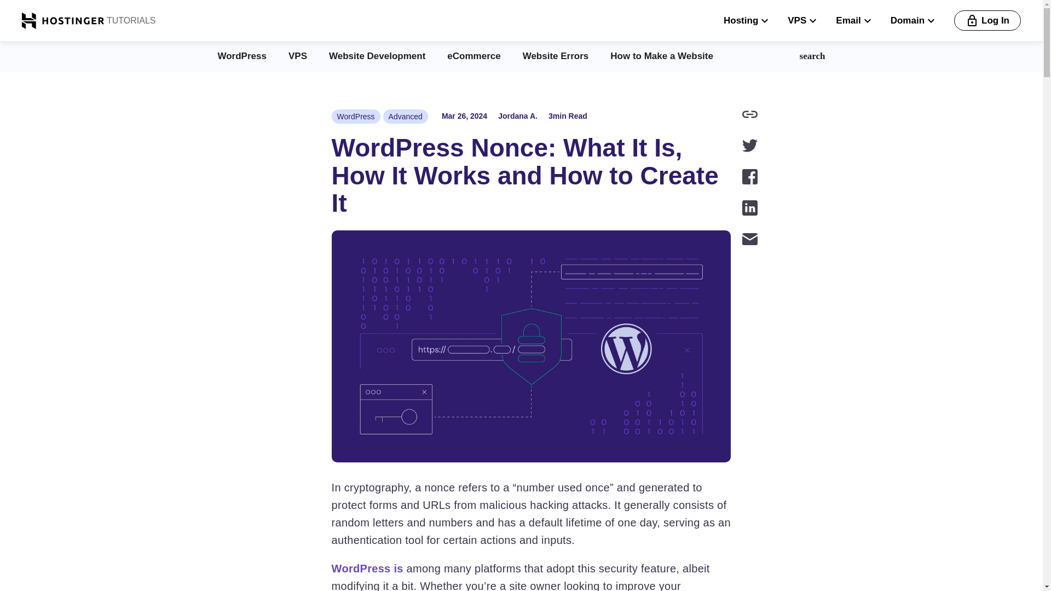  Describe the element at coordinates (405, 116) in the screenshot. I see `Advanced` at that location.